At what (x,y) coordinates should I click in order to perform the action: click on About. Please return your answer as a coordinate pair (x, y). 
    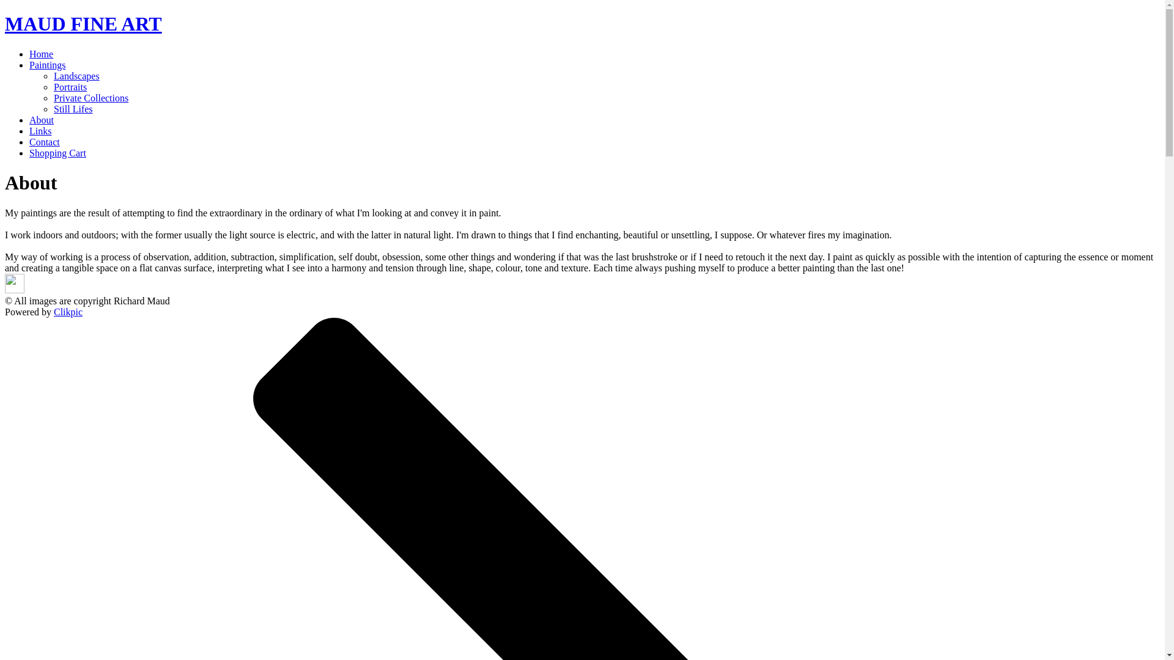
    Looking at the image, I should click on (42, 120).